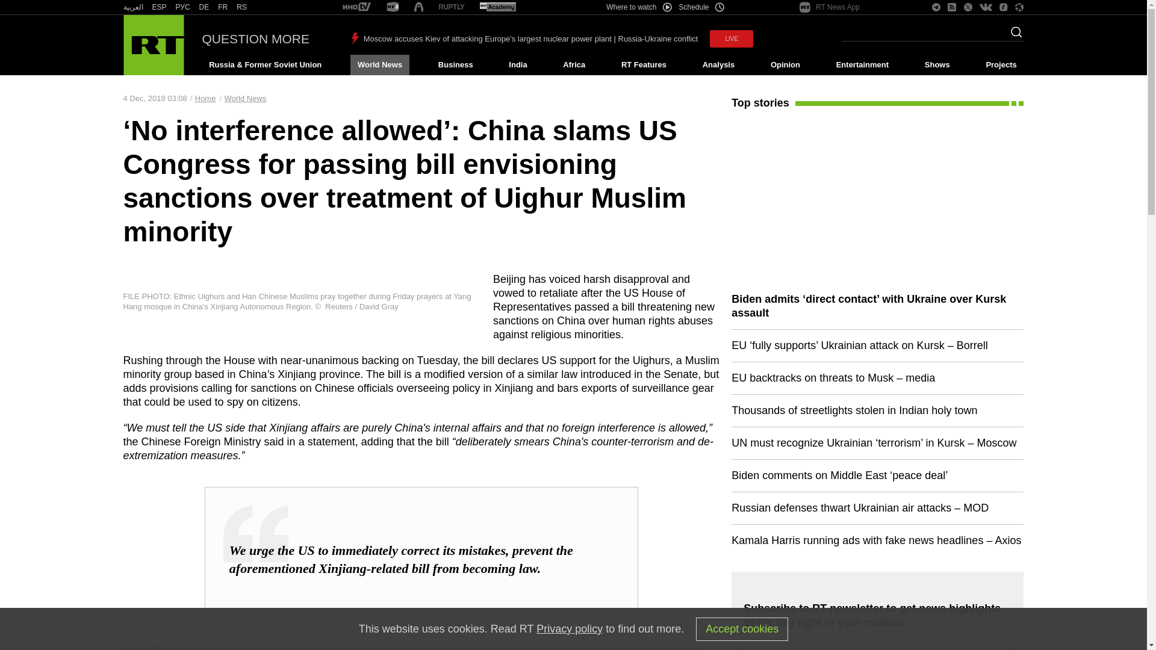  Describe the element at coordinates (455, 65) in the screenshot. I see `Business` at that location.